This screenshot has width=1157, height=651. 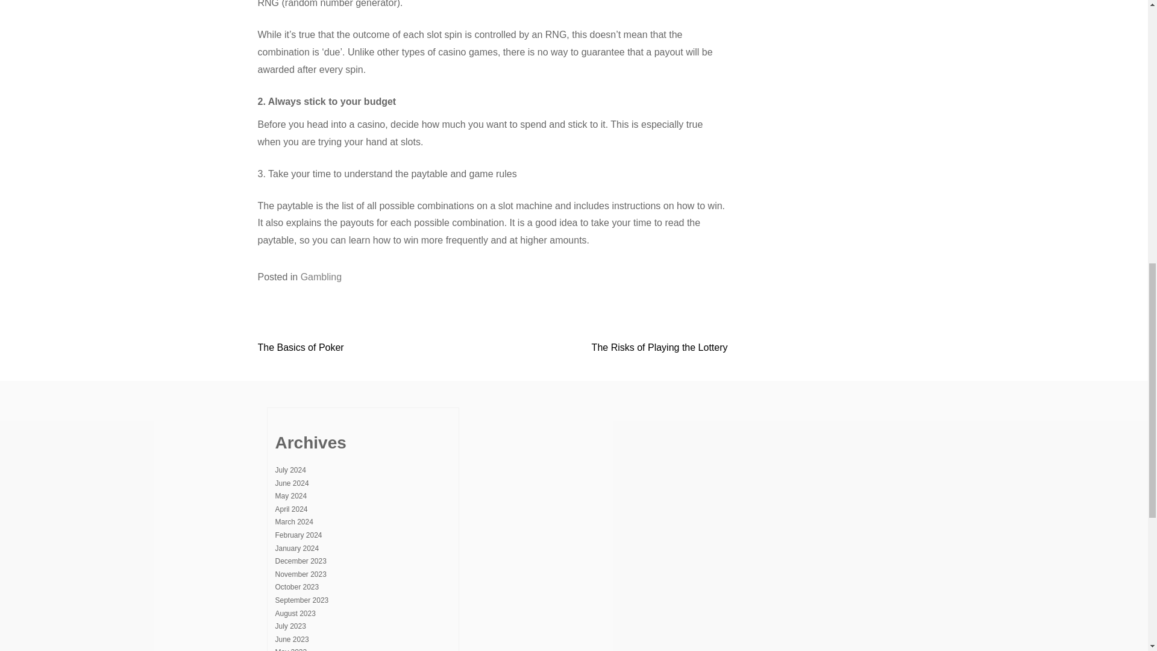 I want to click on January 2024, so click(x=296, y=548).